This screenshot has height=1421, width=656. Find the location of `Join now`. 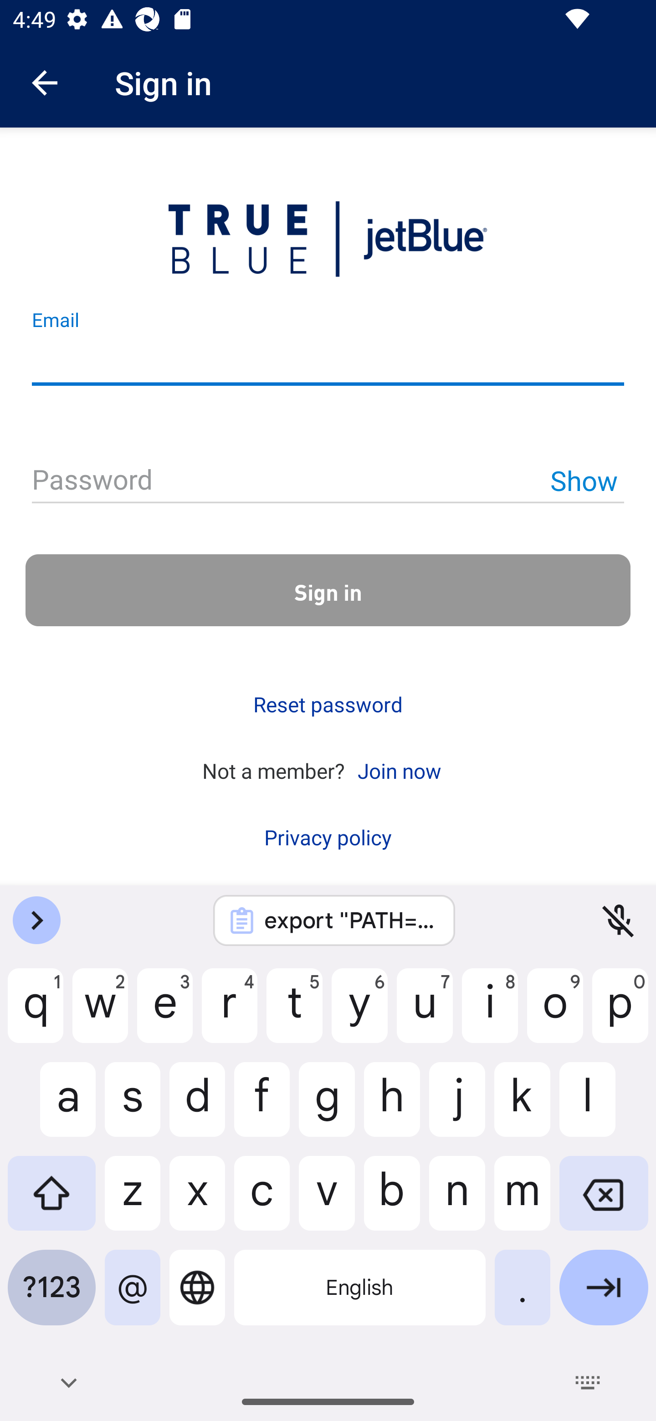

Join now is located at coordinates (399, 770).